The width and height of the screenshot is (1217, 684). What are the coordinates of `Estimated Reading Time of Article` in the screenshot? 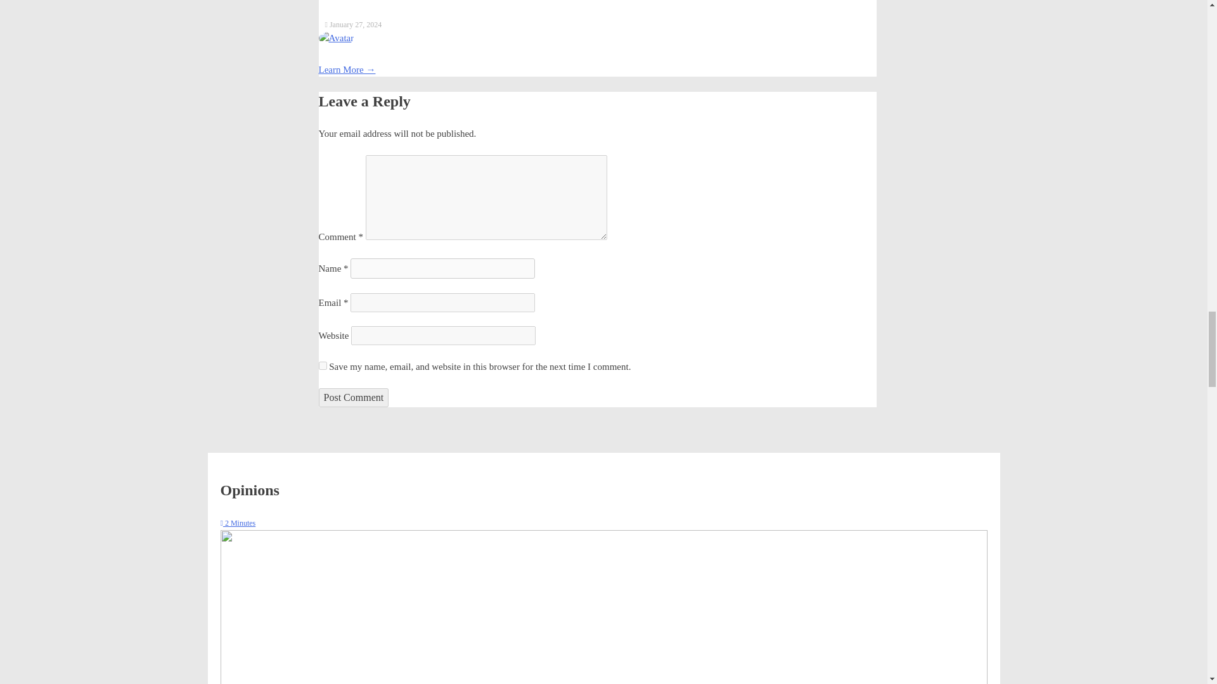 It's located at (238, 522).